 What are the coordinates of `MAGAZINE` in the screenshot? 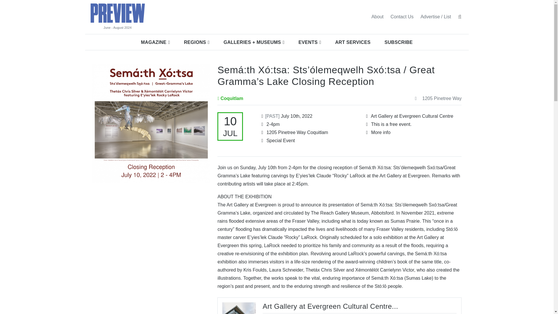 It's located at (155, 42).